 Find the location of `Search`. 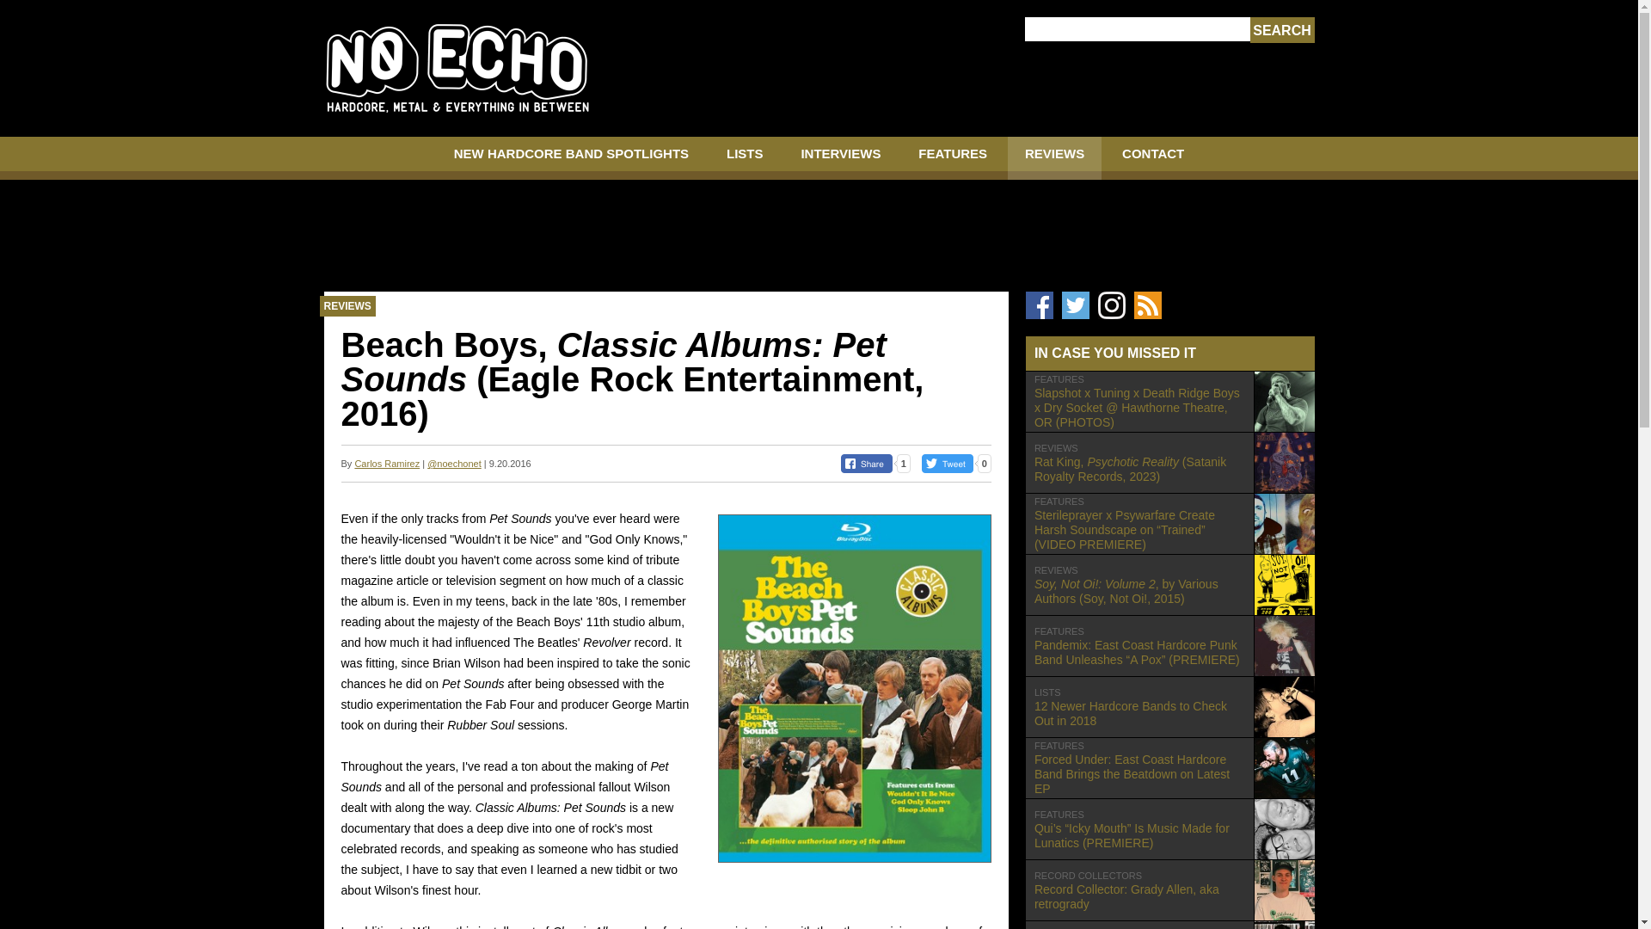

Search is located at coordinates (1281, 30).